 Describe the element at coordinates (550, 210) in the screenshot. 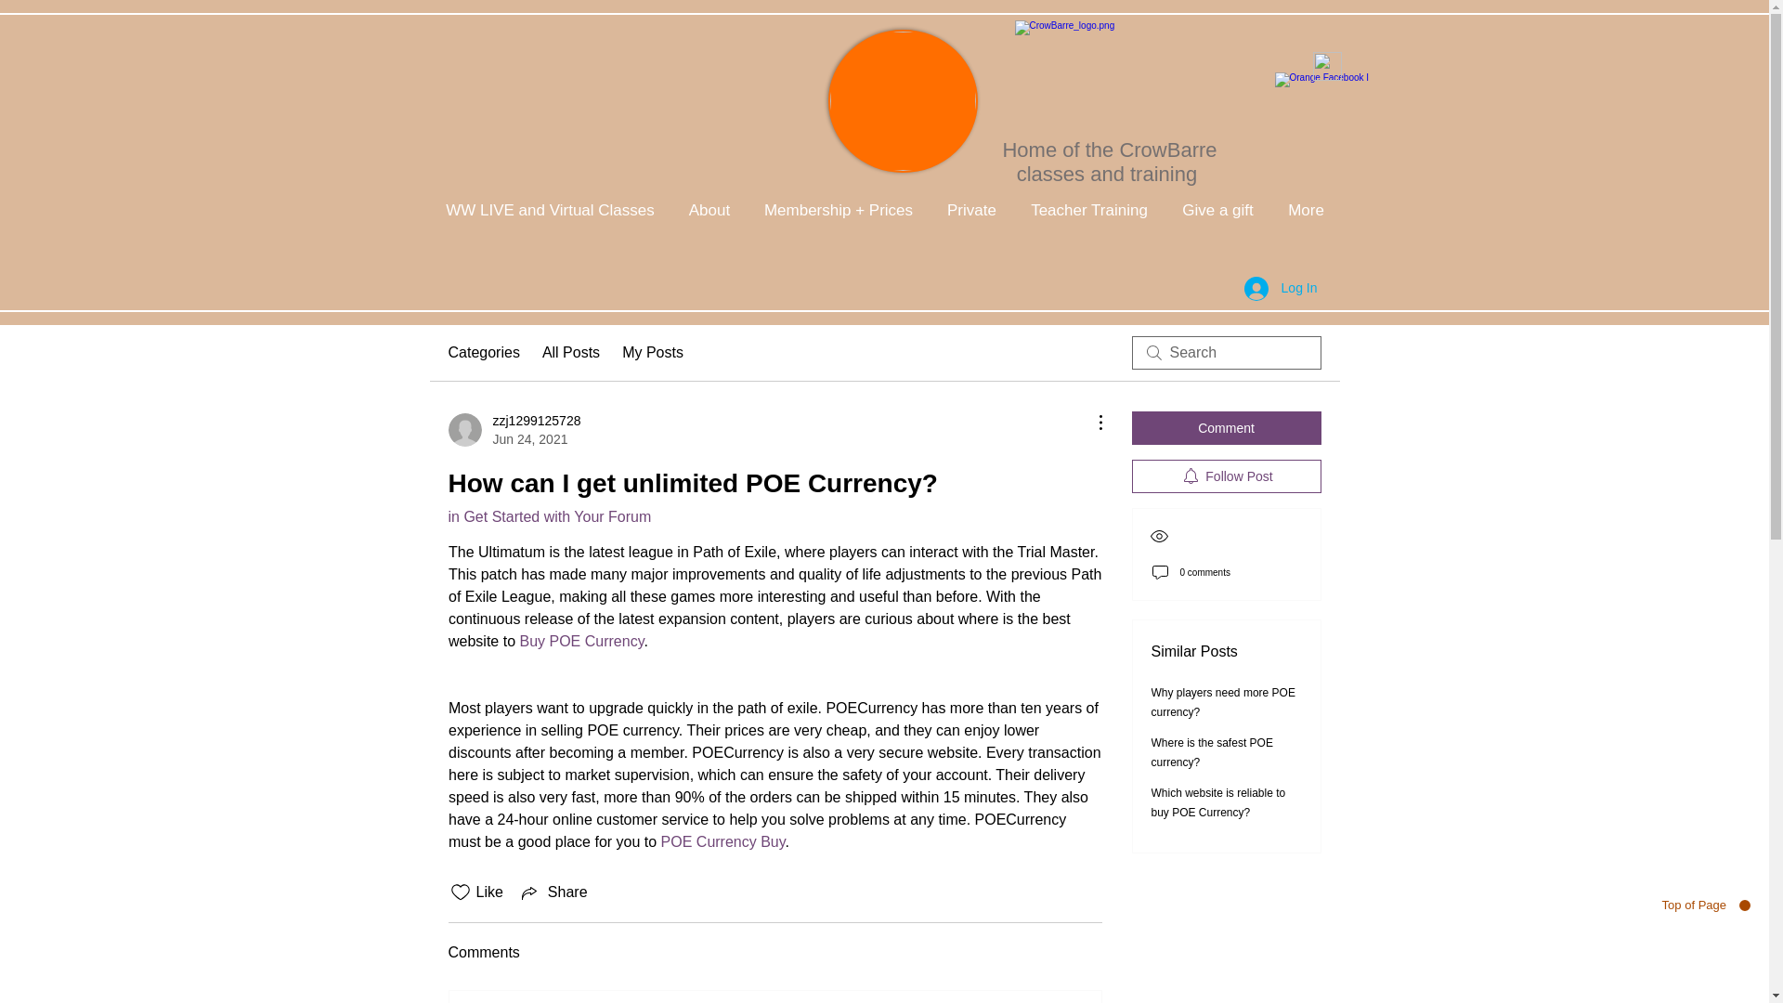

I see `WW LIVE and Virtual Classes` at that location.